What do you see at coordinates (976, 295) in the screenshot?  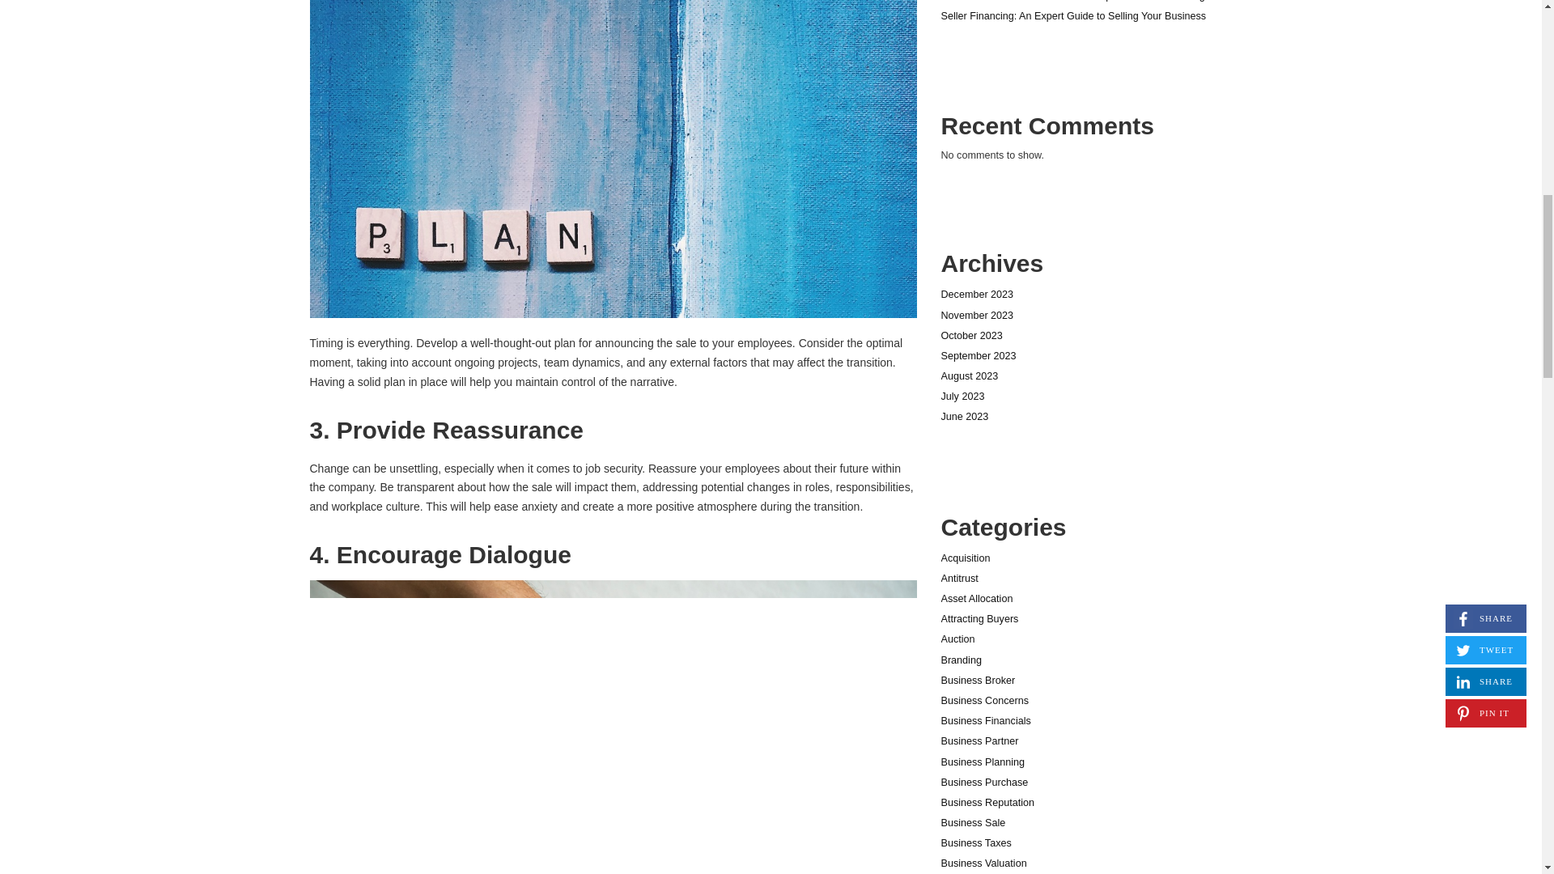 I see `December 2023` at bounding box center [976, 295].